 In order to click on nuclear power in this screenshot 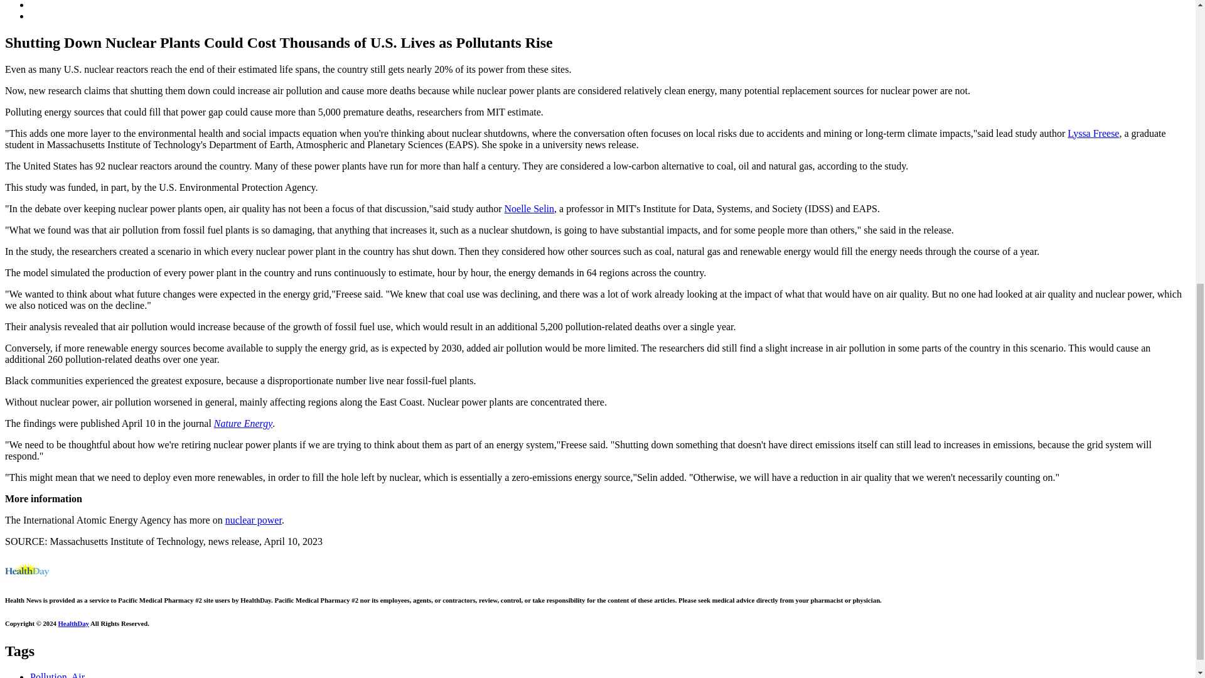, I will do `click(254, 520)`.